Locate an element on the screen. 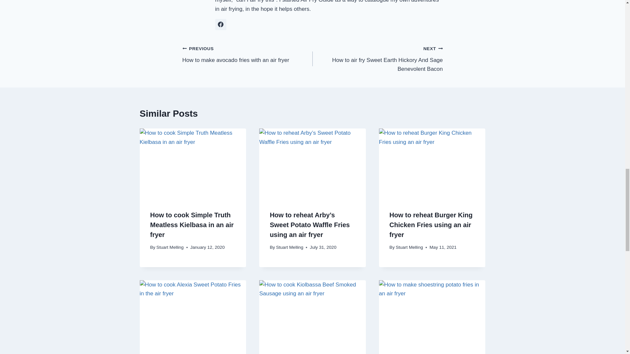 The image size is (630, 354). How to cook Simple Truth Meatless Kielbasa in an air fryer is located at coordinates (247, 54).